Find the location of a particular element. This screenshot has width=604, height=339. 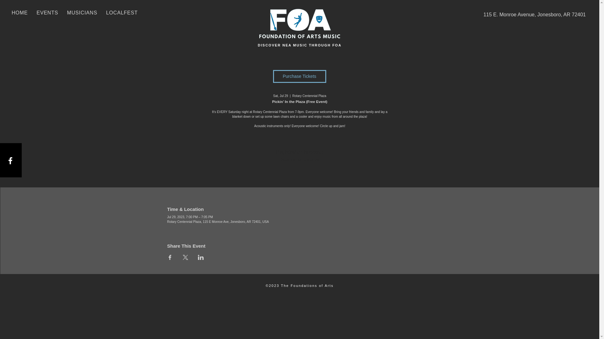

EVENTS is located at coordinates (47, 13).